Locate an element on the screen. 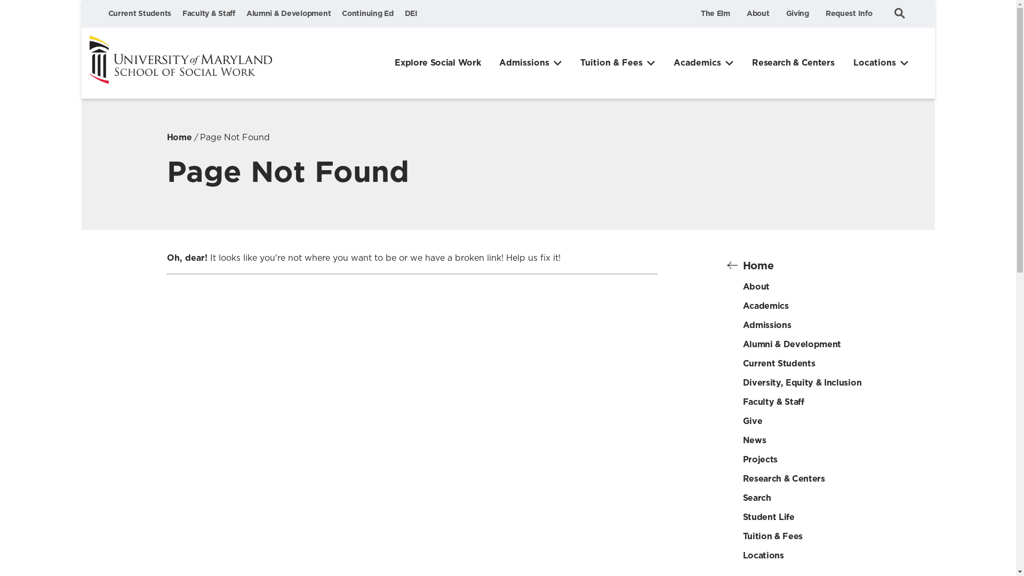  Locations is located at coordinates (881, 63).